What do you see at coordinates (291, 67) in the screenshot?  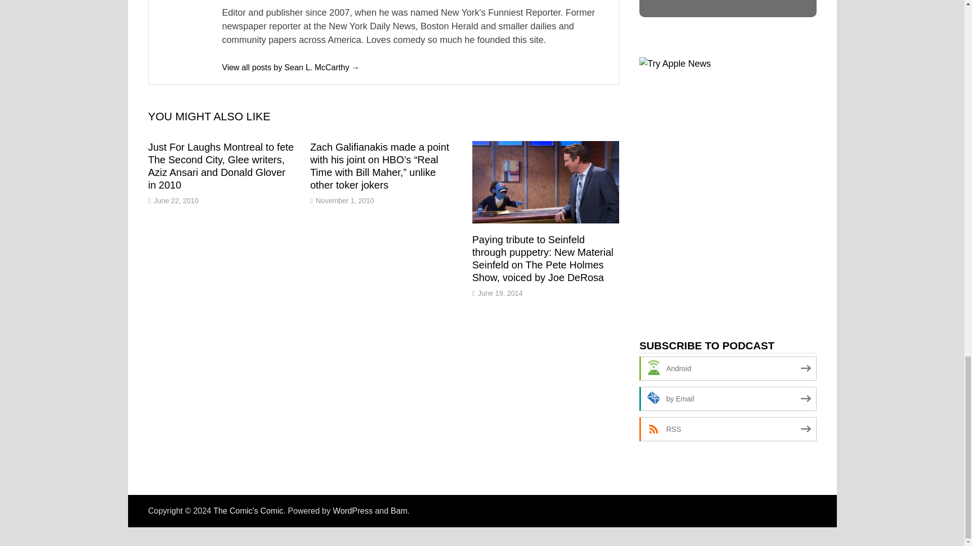 I see `Sean L. McCarthy` at bounding box center [291, 67].